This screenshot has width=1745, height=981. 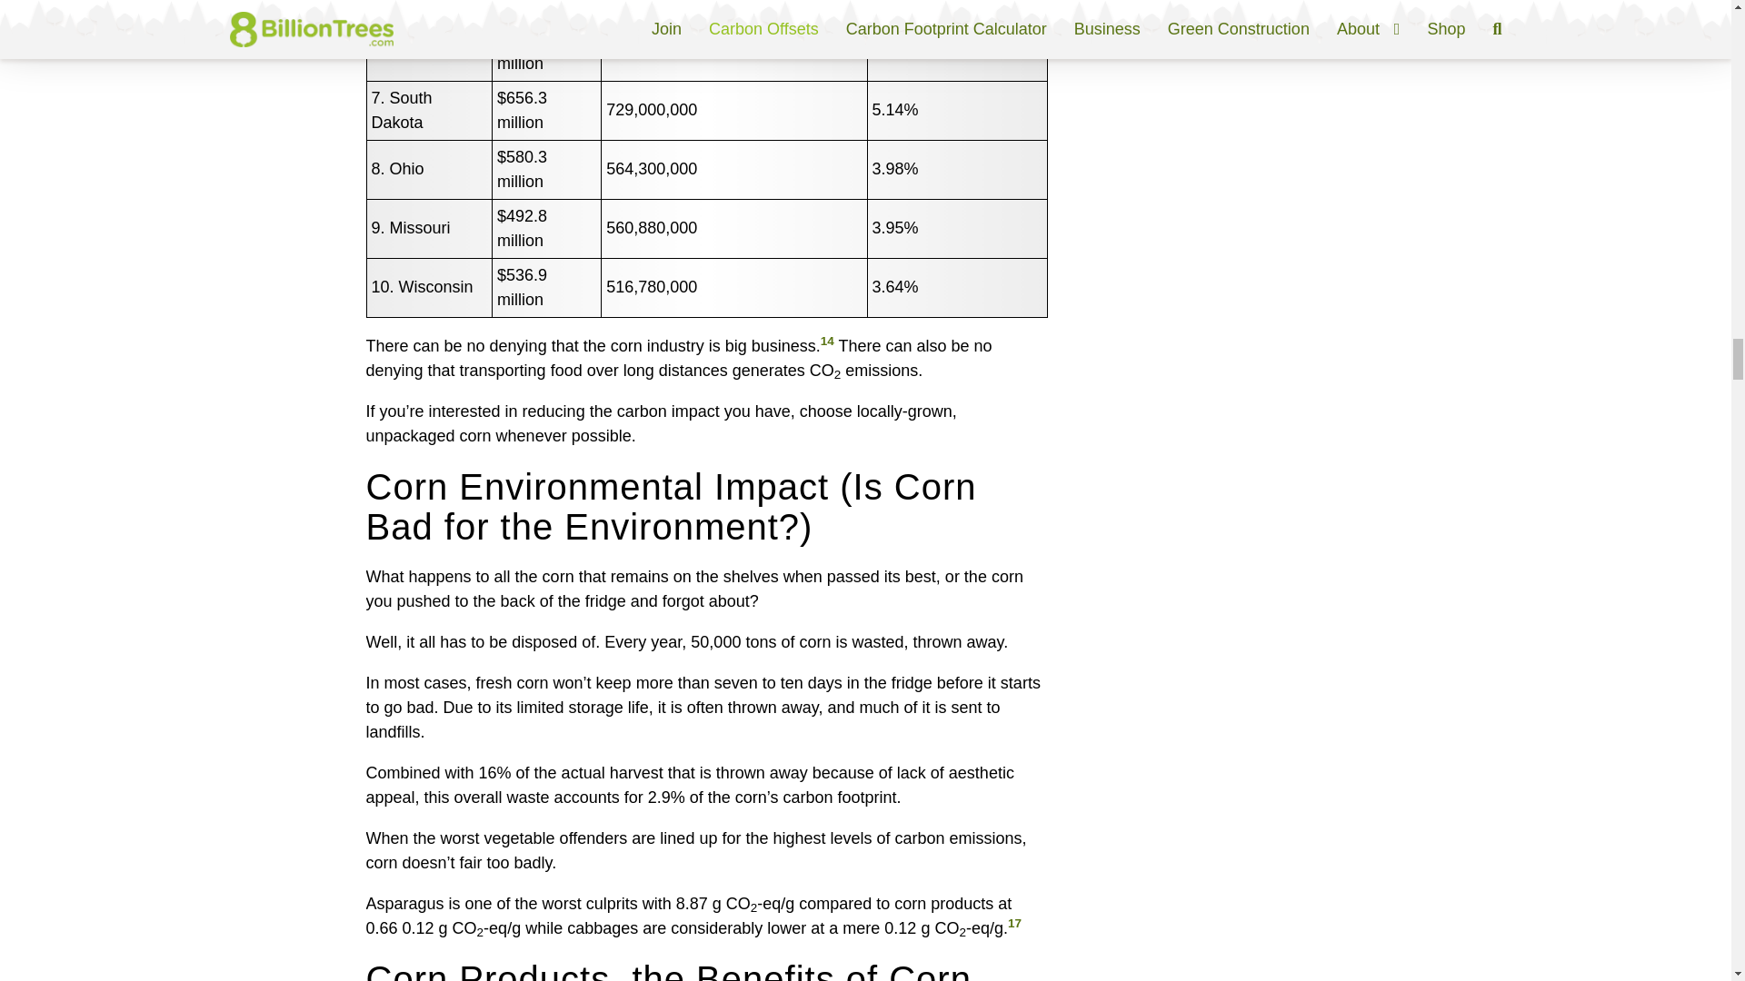 I want to click on 14, so click(x=827, y=342).